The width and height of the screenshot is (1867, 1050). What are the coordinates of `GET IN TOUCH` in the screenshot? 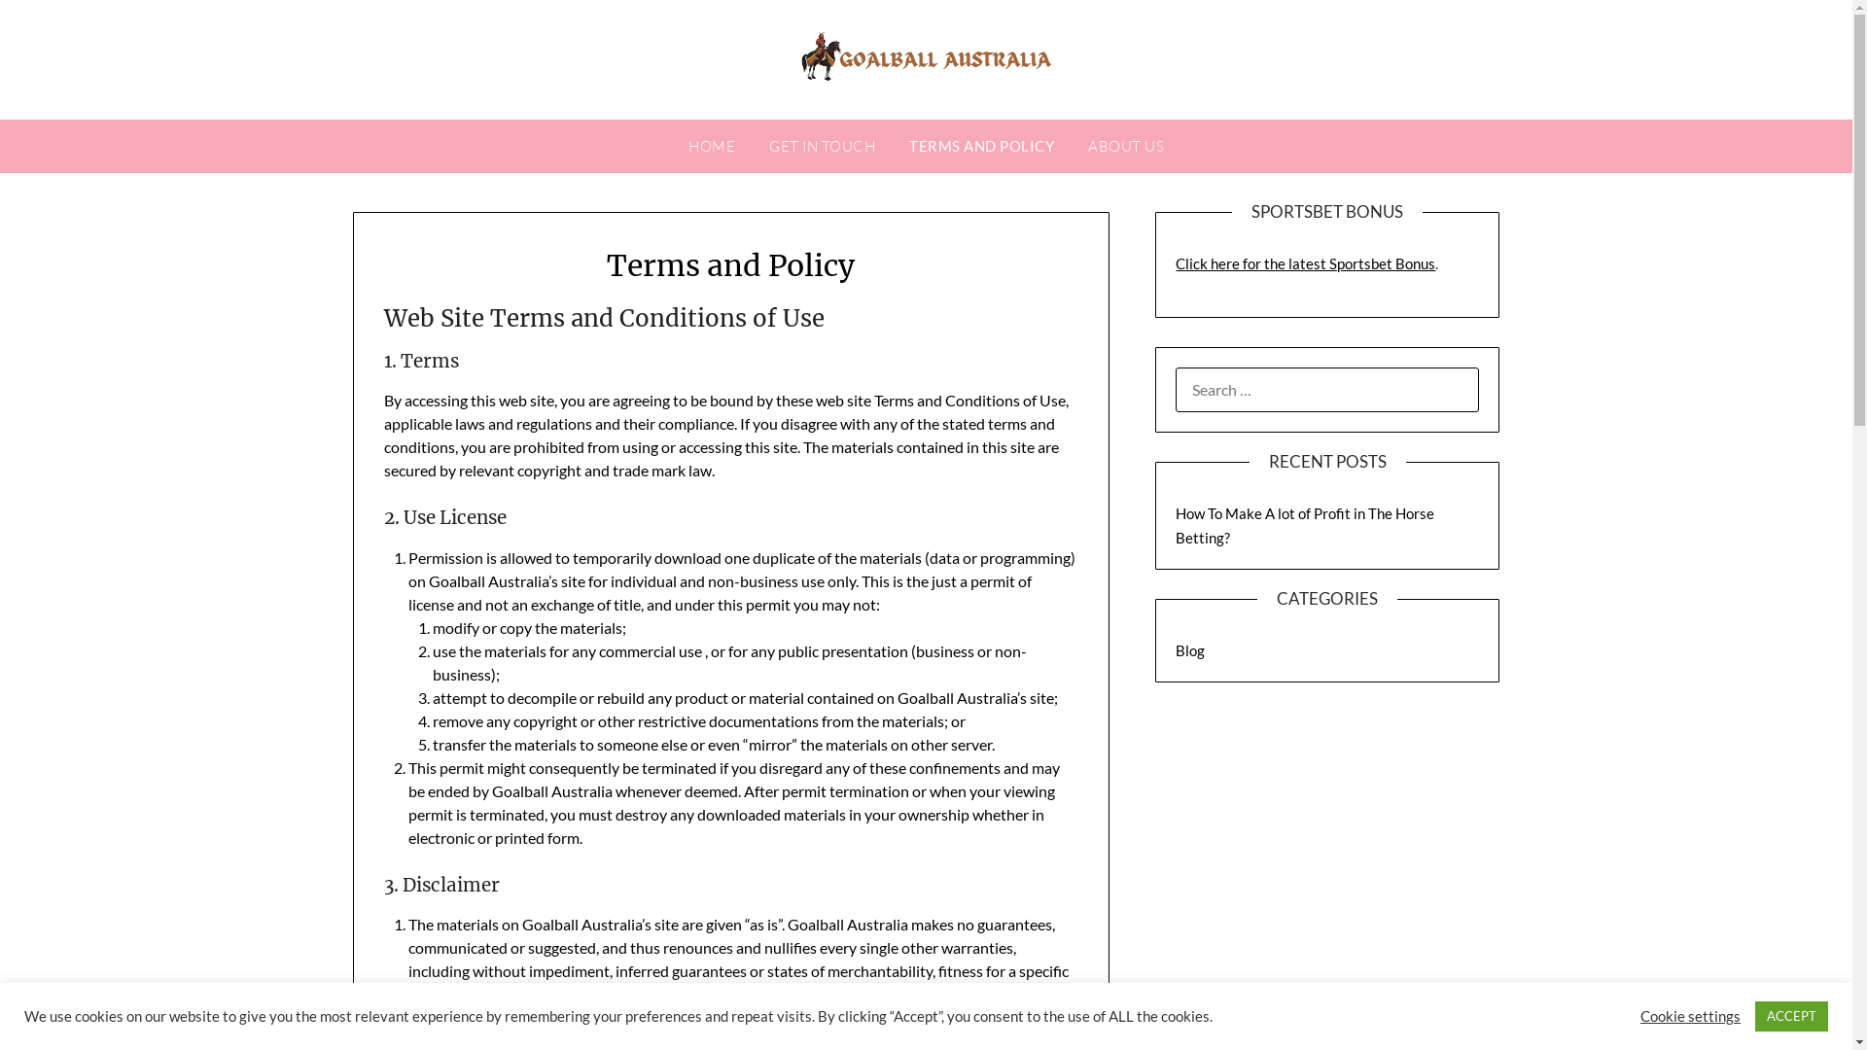 It's located at (823, 147).